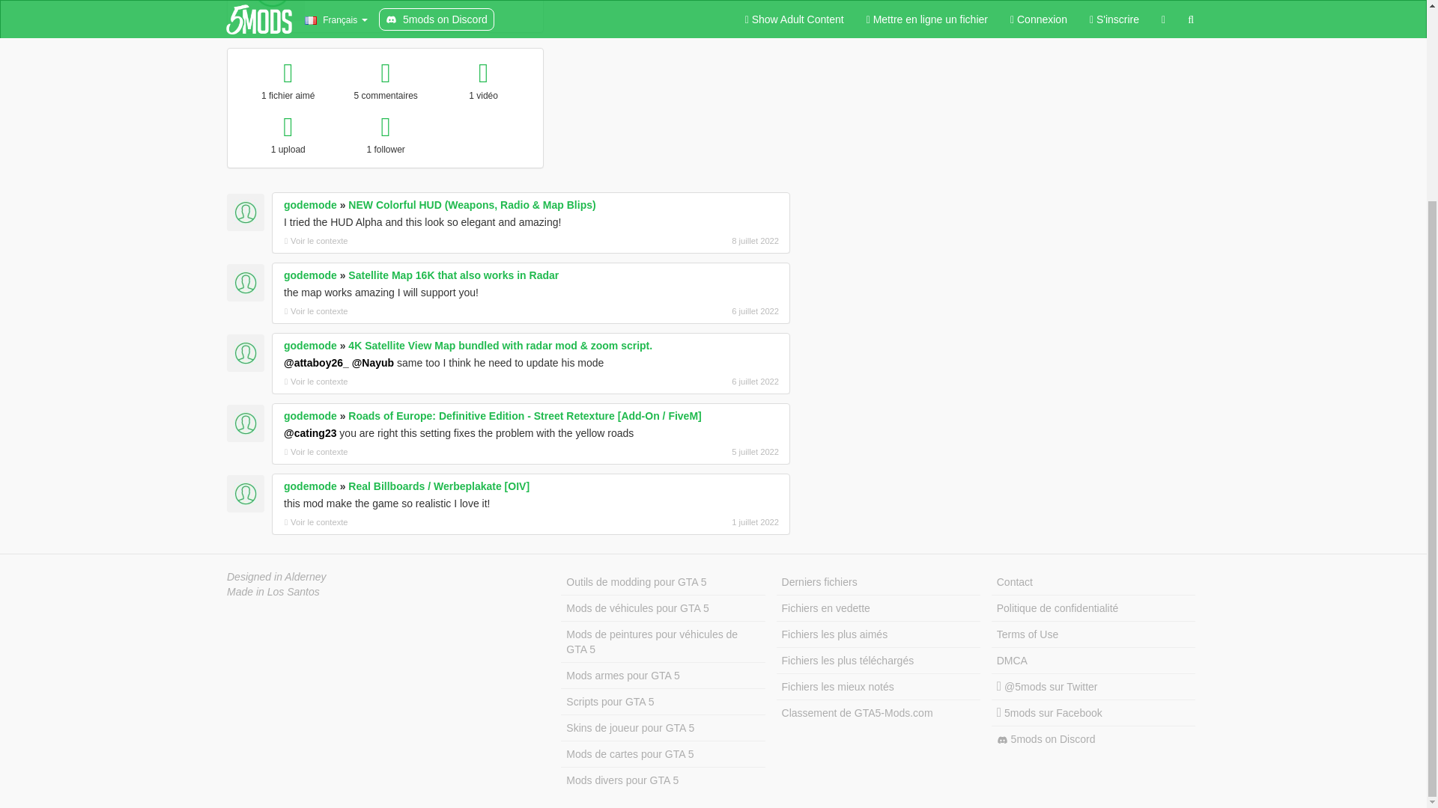 This screenshot has height=808, width=1438. What do you see at coordinates (1093, 739) in the screenshot?
I see `5mods on Discord` at bounding box center [1093, 739].